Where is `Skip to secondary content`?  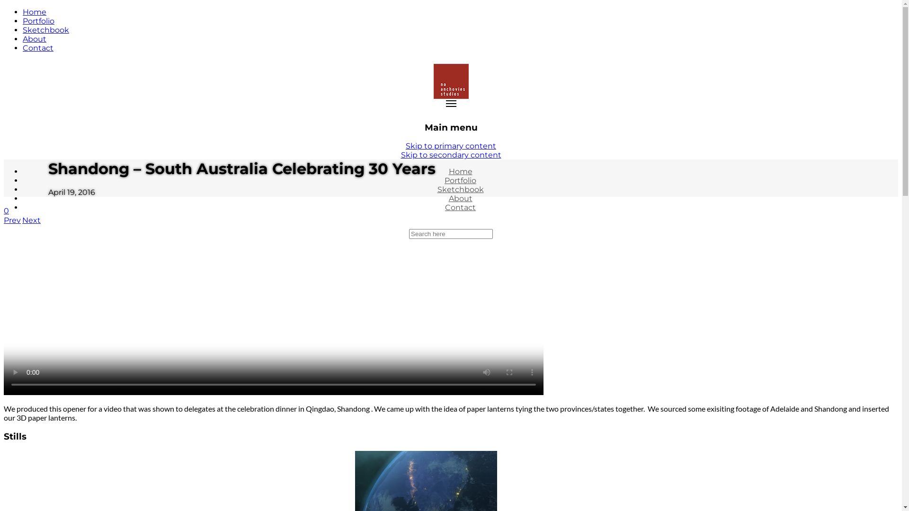
Skip to secondary content is located at coordinates (451, 155).